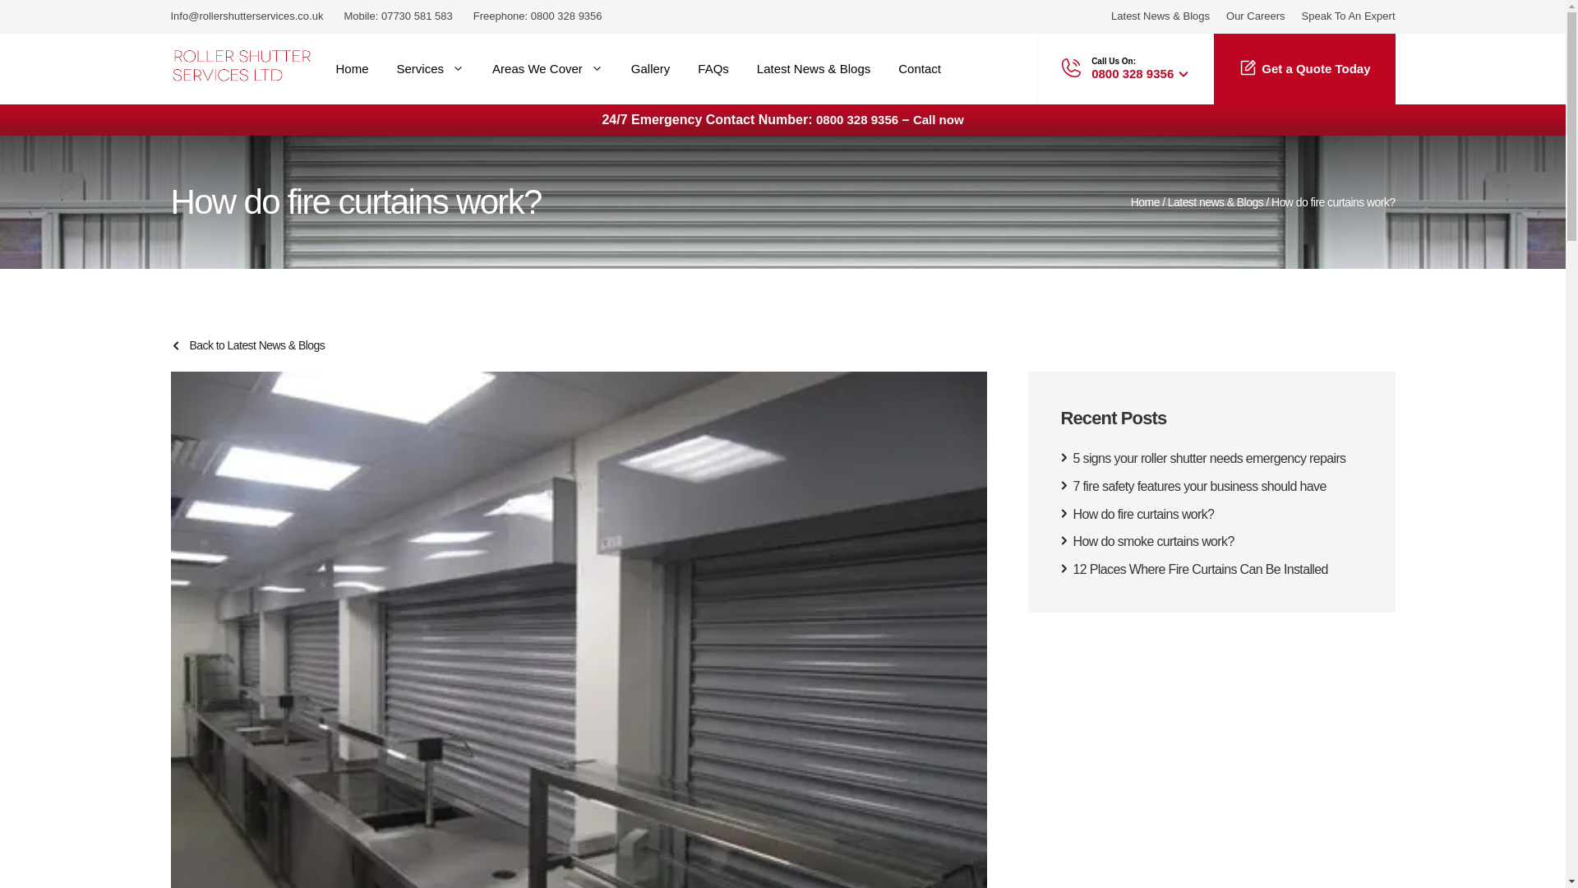 This screenshot has height=888, width=1578. Describe the element at coordinates (566, 16) in the screenshot. I see `0800 328 9356` at that location.